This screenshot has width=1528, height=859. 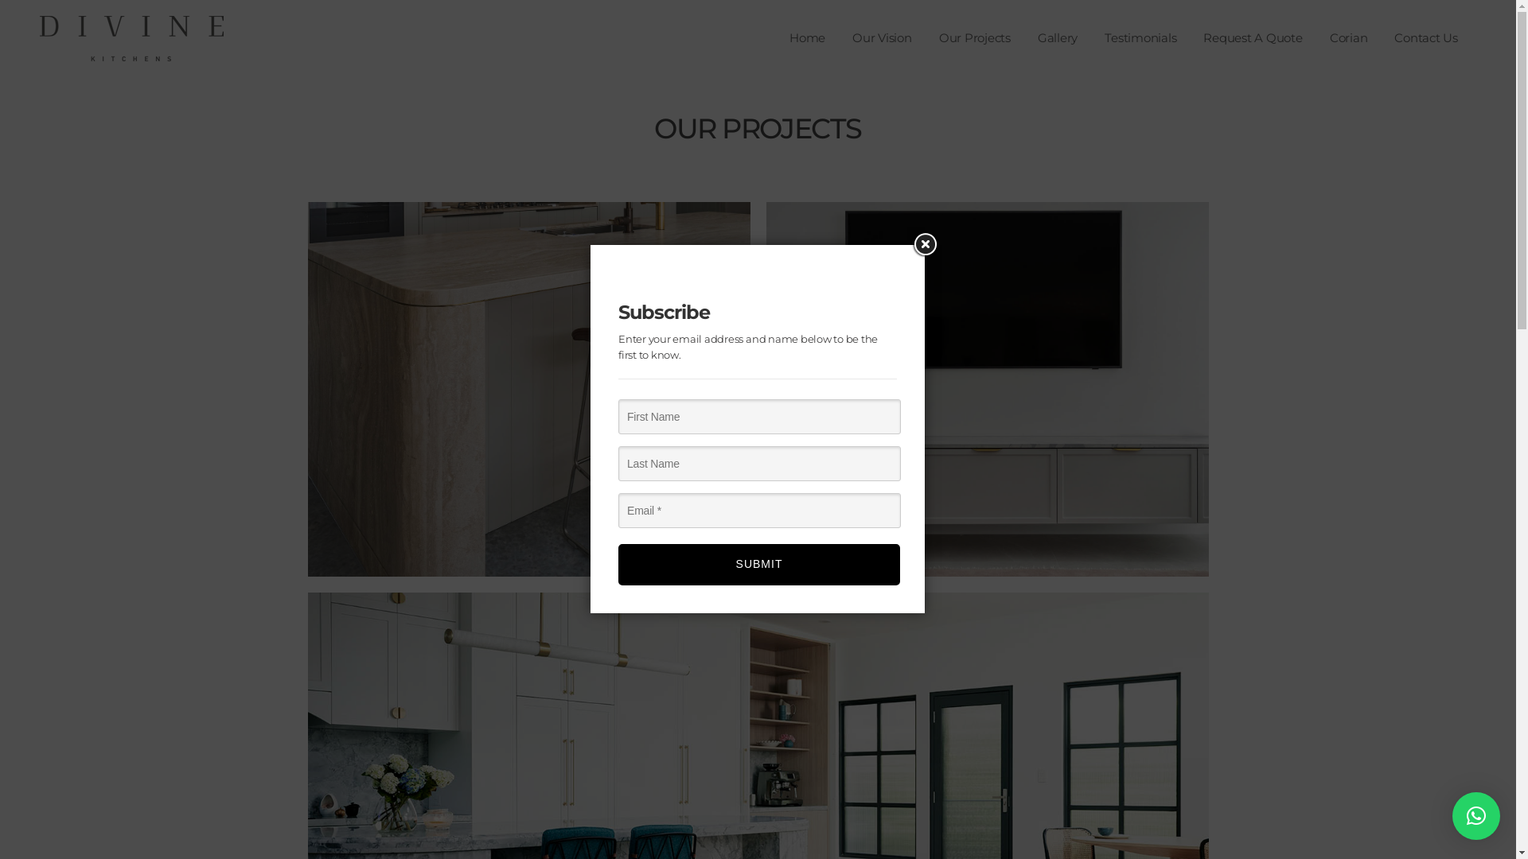 What do you see at coordinates (975, 38) in the screenshot?
I see `Our Projects` at bounding box center [975, 38].